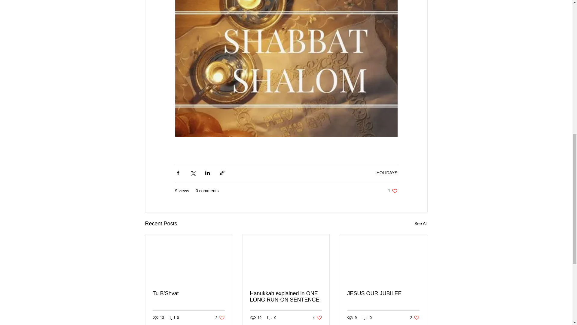 This screenshot has width=577, height=325. What do you see at coordinates (367, 317) in the screenshot?
I see `JESUS OUR JUBILEE` at bounding box center [367, 317].